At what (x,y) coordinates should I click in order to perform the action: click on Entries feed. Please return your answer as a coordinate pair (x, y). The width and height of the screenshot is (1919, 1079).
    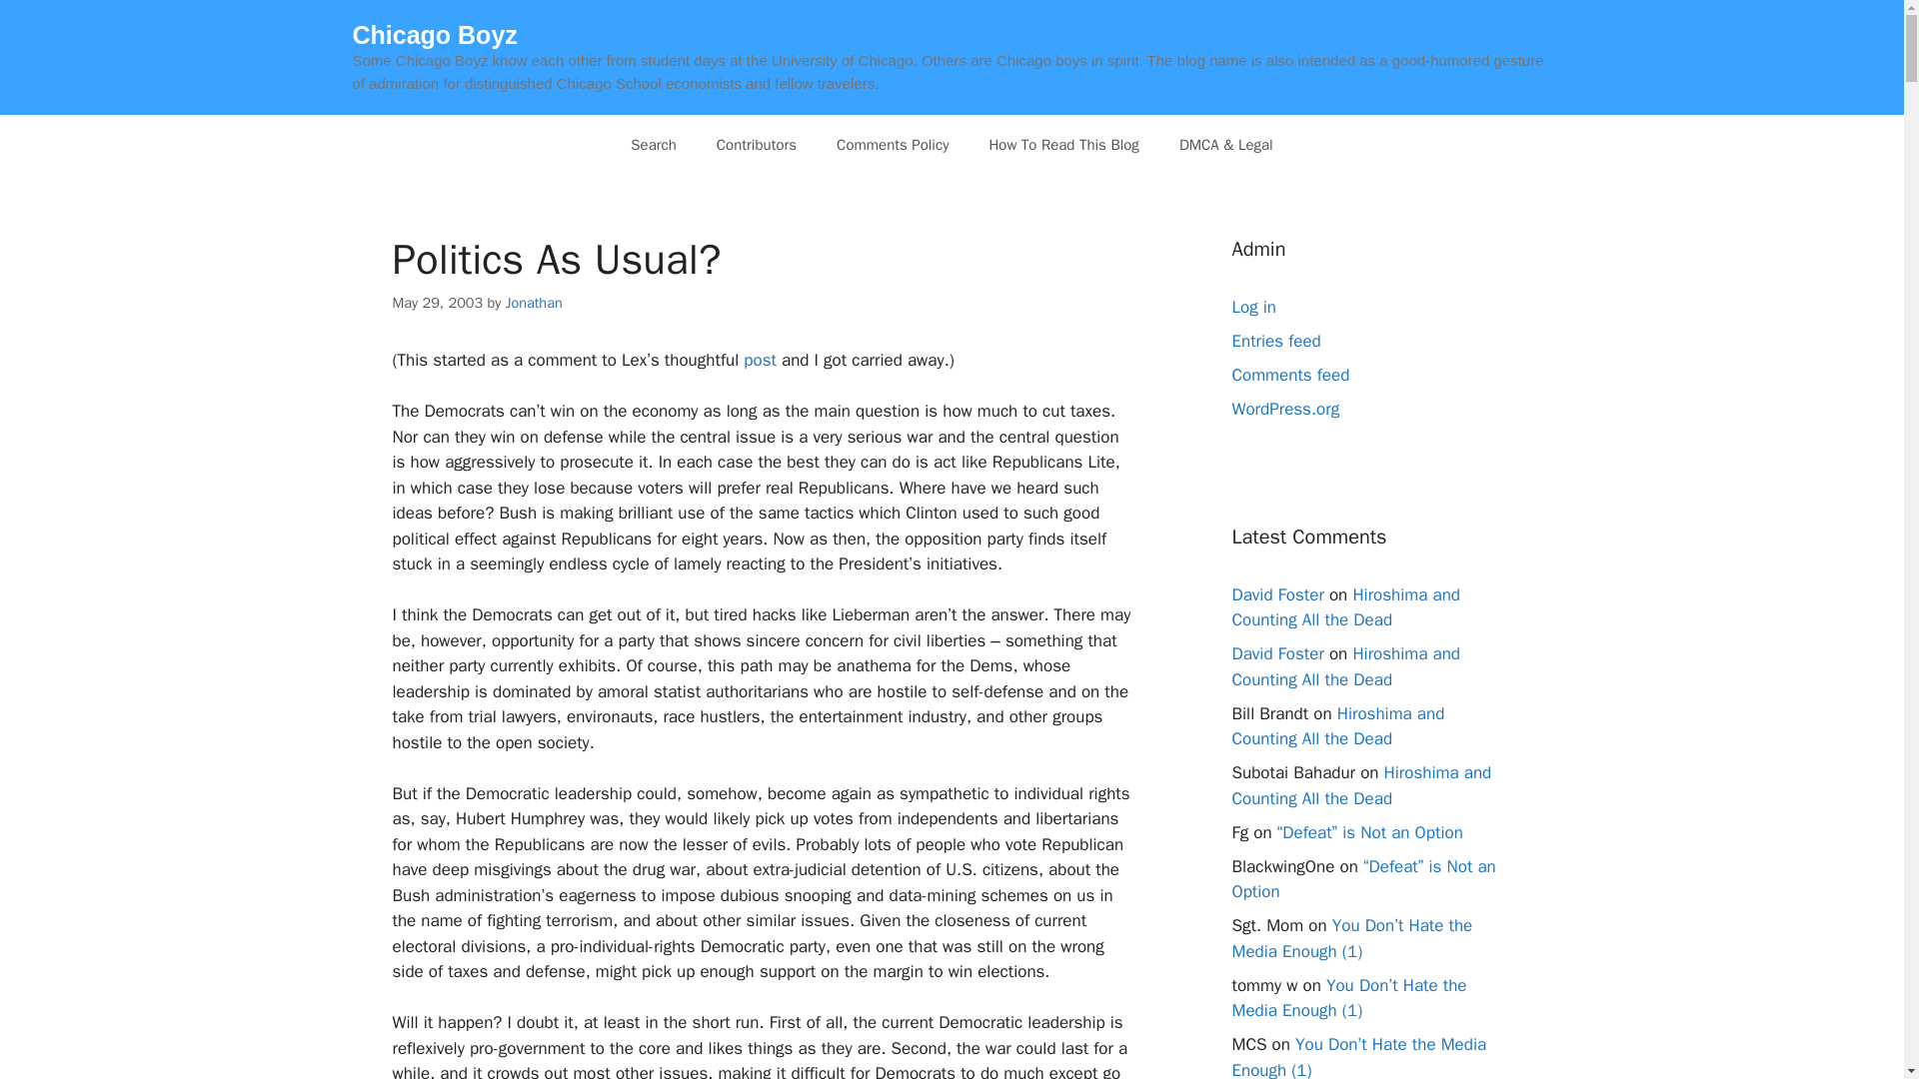
    Looking at the image, I should click on (1275, 341).